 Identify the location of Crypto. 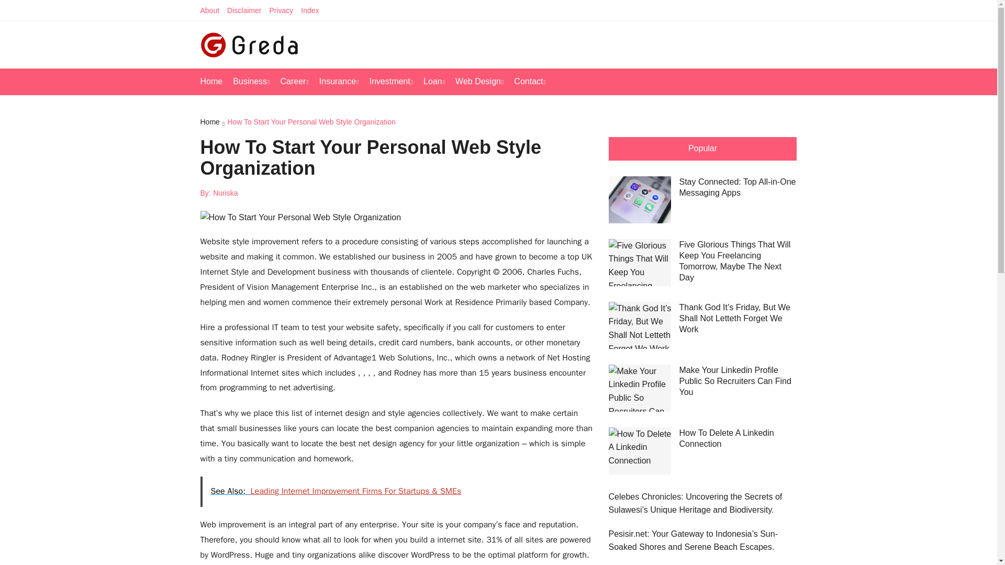
(434, 107).